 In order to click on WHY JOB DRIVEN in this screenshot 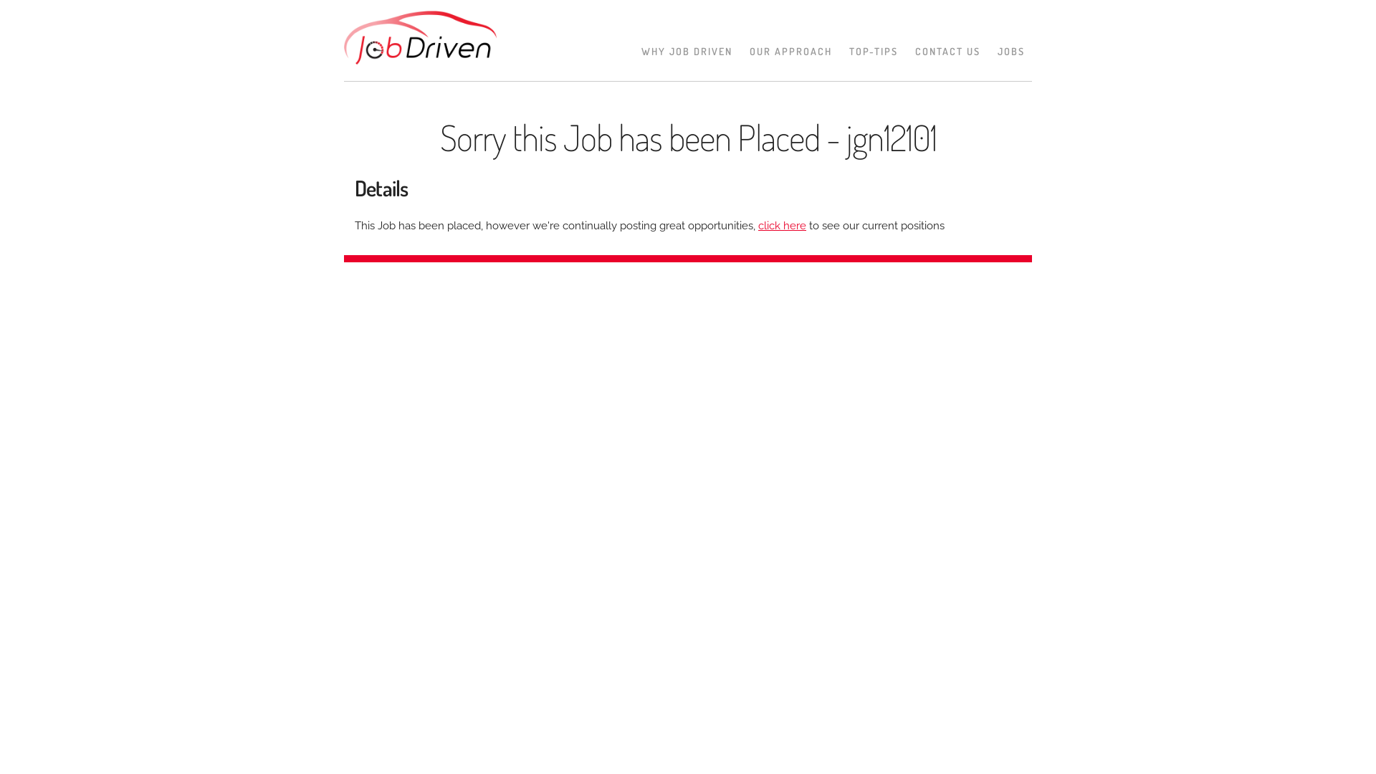, I will do `click(687, 52)`.